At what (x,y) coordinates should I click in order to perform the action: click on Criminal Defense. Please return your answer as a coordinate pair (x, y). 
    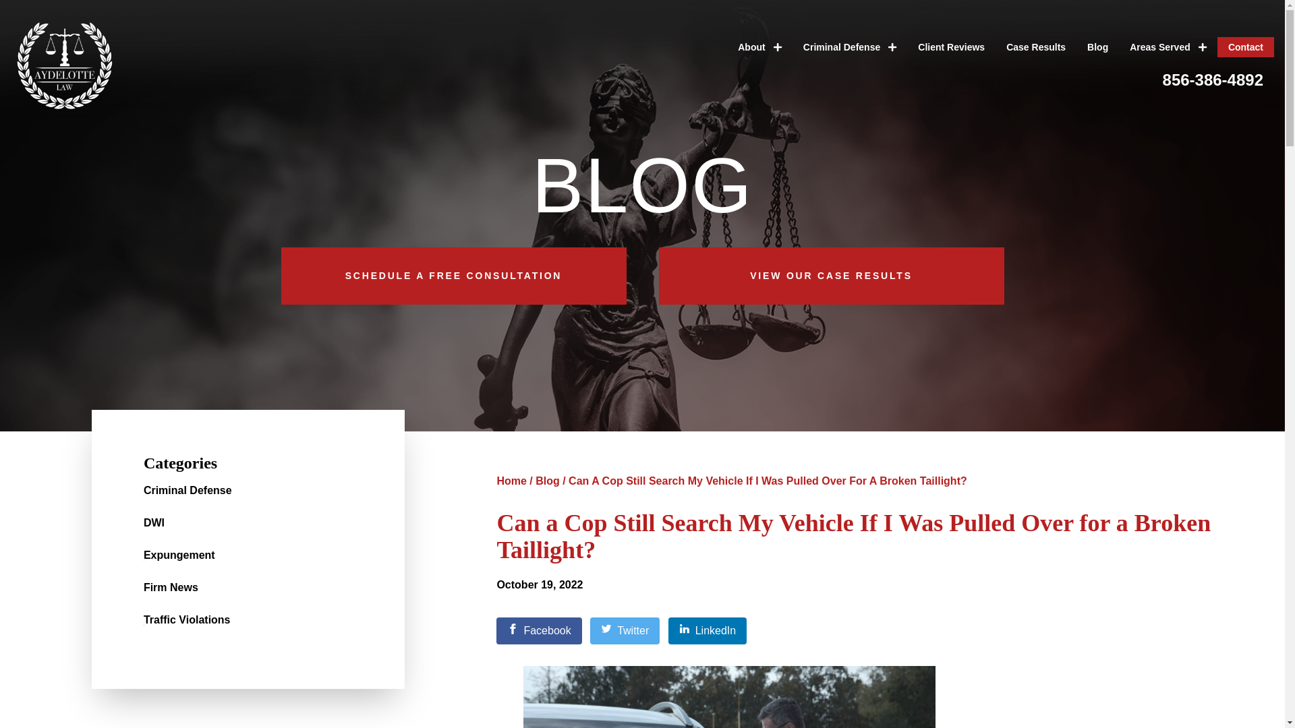
    Looking at the image, I should click on (850, 47).